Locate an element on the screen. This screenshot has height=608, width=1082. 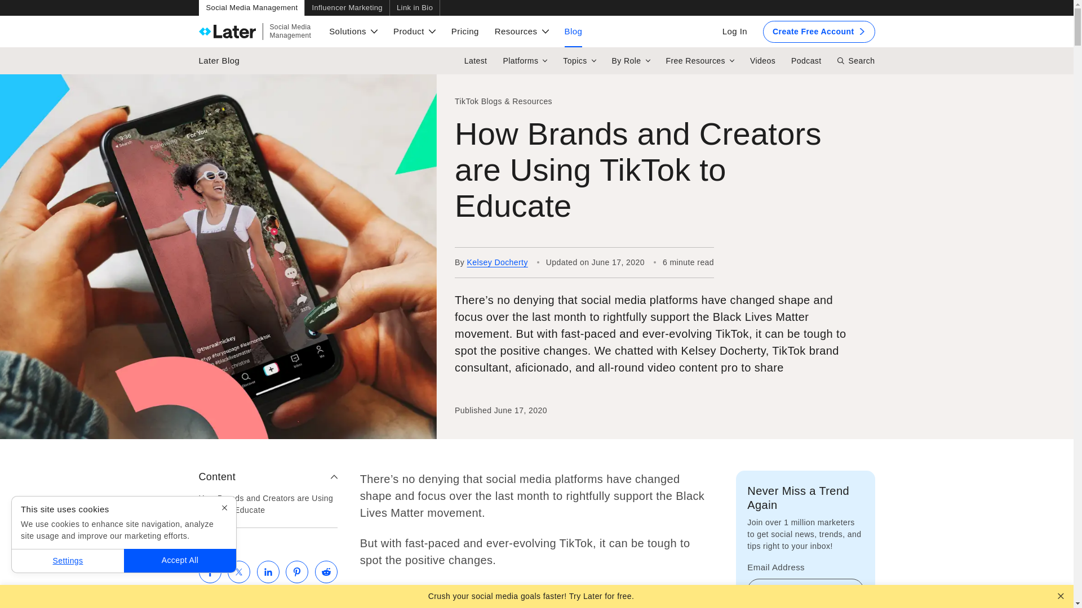
Link in Bio is located at coordinates (414, 32).